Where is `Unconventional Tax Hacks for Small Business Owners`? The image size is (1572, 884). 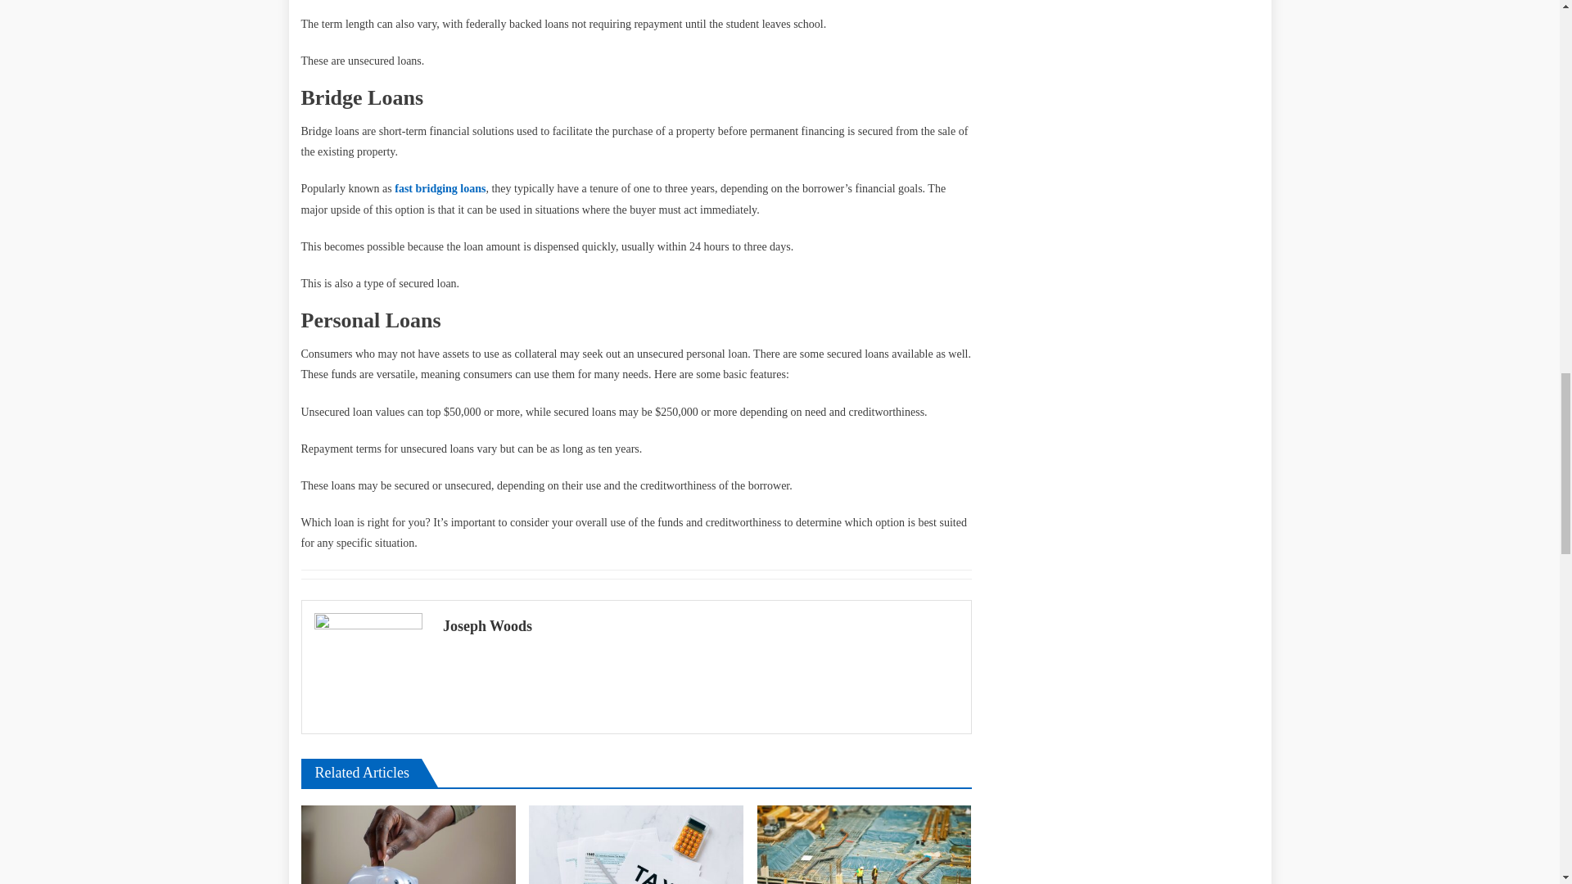 Unconventional Tax Hacks for Small Business Owners is located at coordinates (635, 845).